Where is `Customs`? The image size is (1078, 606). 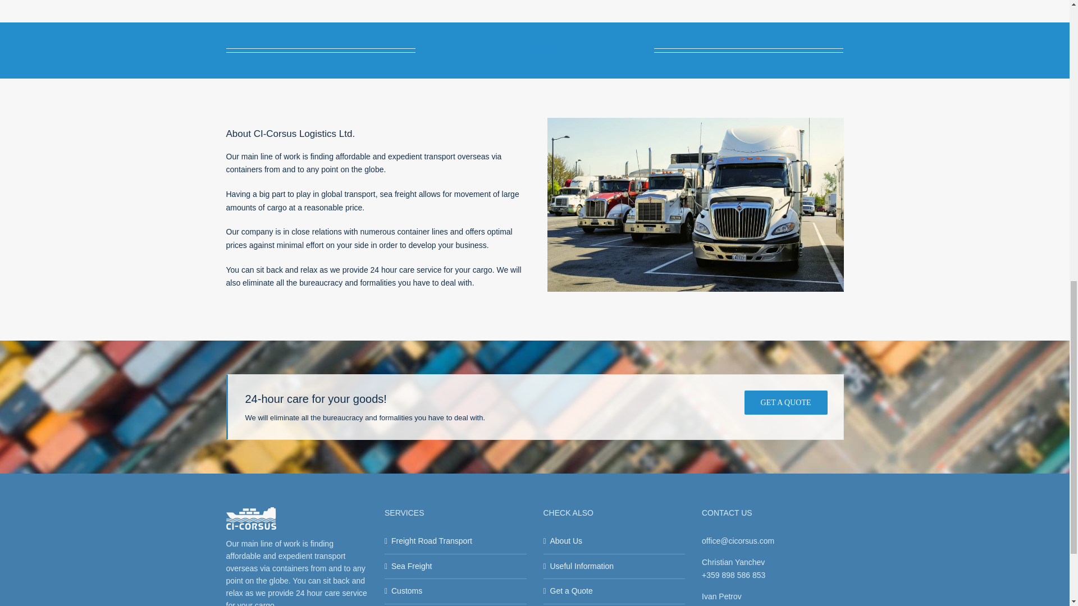
Customs is located at coordinates (456, 591).